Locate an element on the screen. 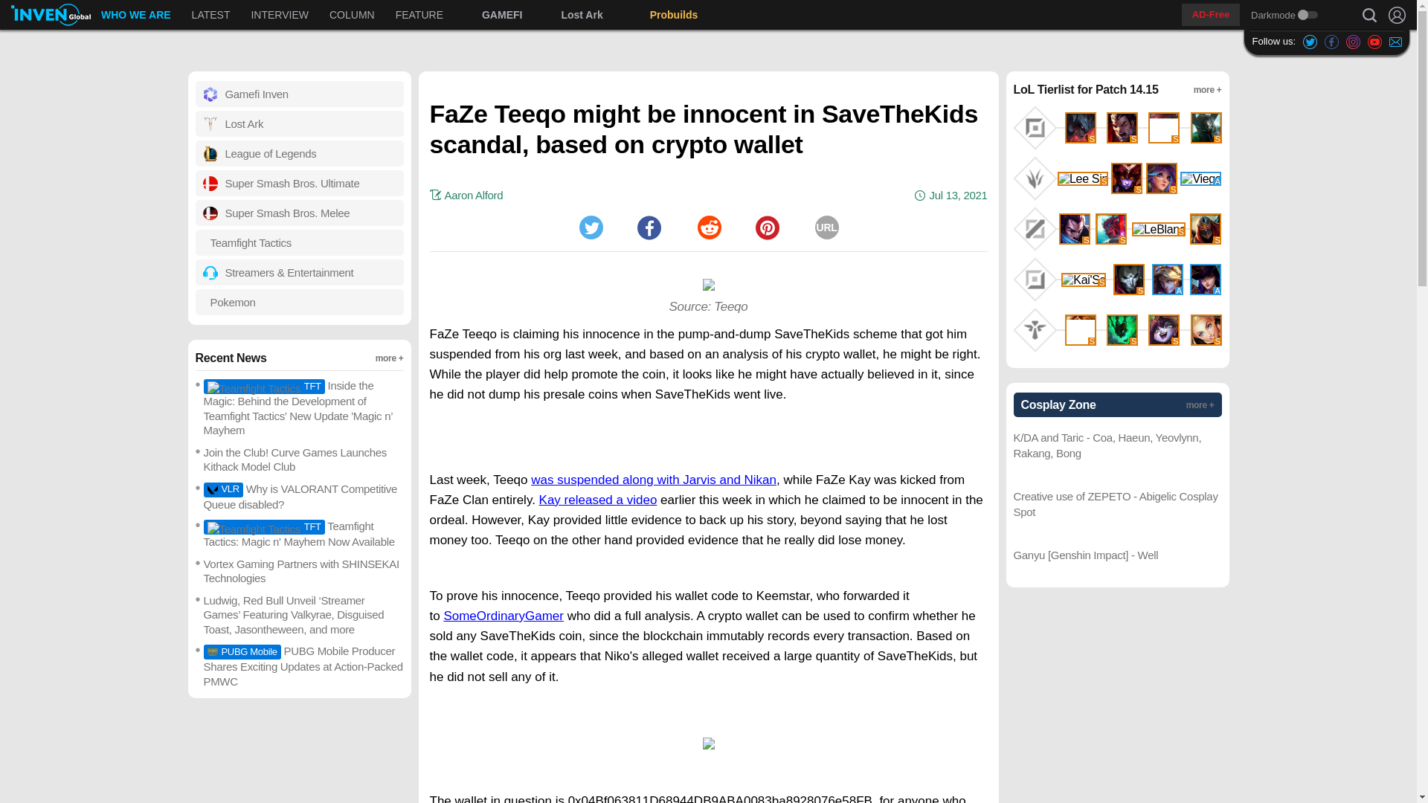 The height and width of the screenshot is (803, 1428). was suspended along with Jarvis and Nikan is located at coordinates (211, 15).